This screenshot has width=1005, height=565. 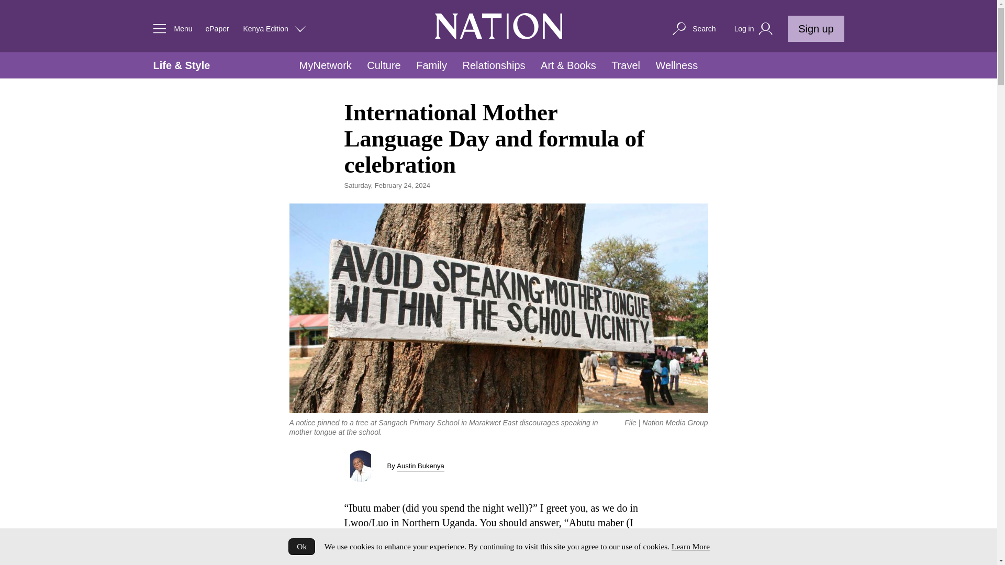 I want to click on ePaper, so click(x=217, y=28).